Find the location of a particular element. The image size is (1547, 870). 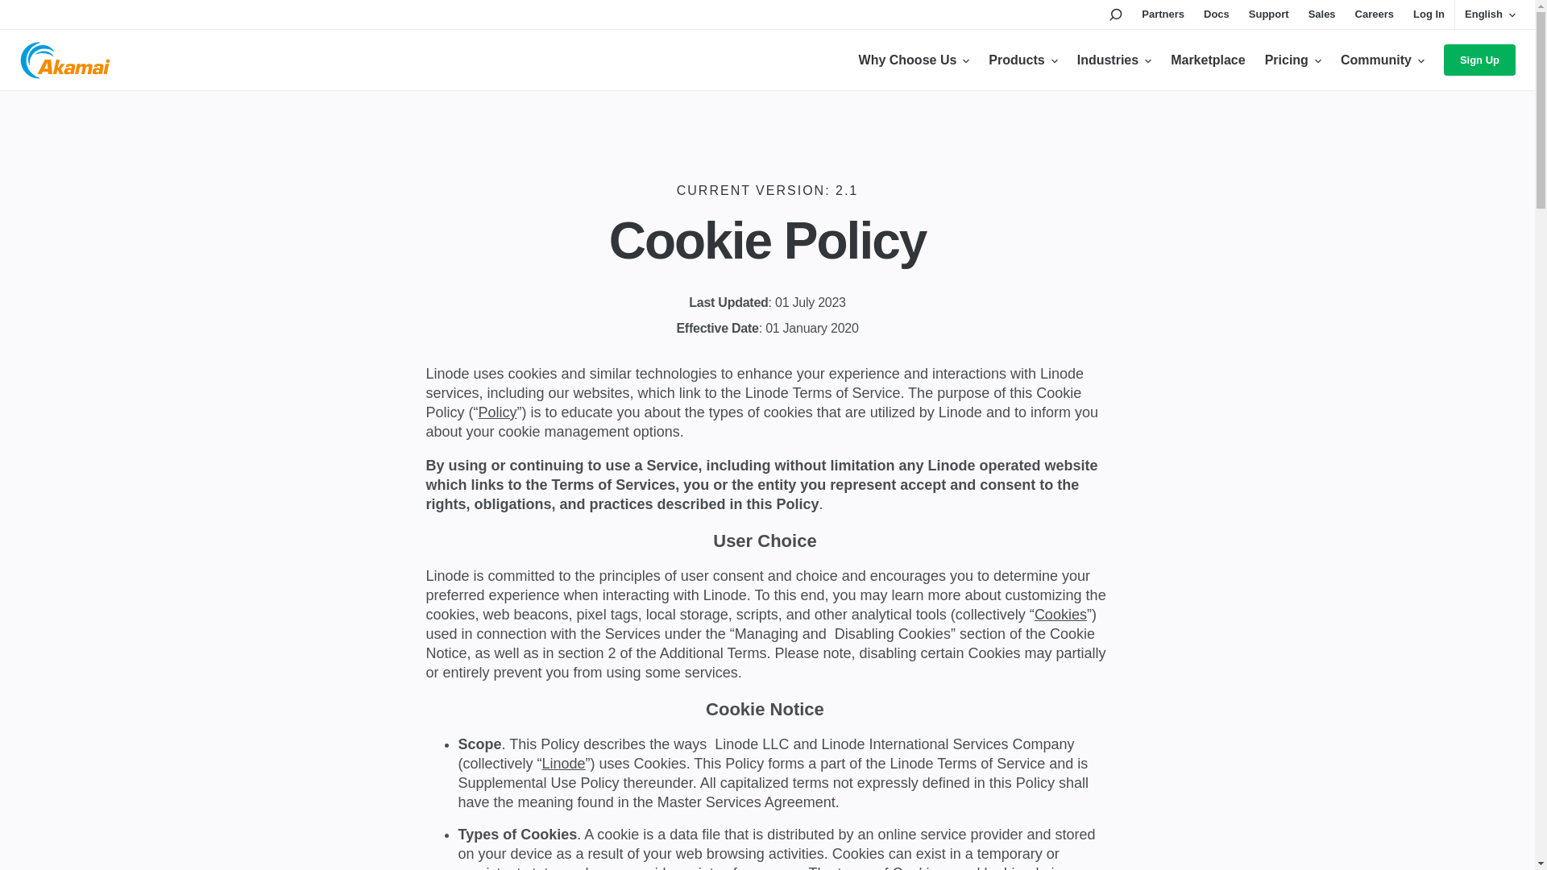

Community is located at coordinates (1383, 60).